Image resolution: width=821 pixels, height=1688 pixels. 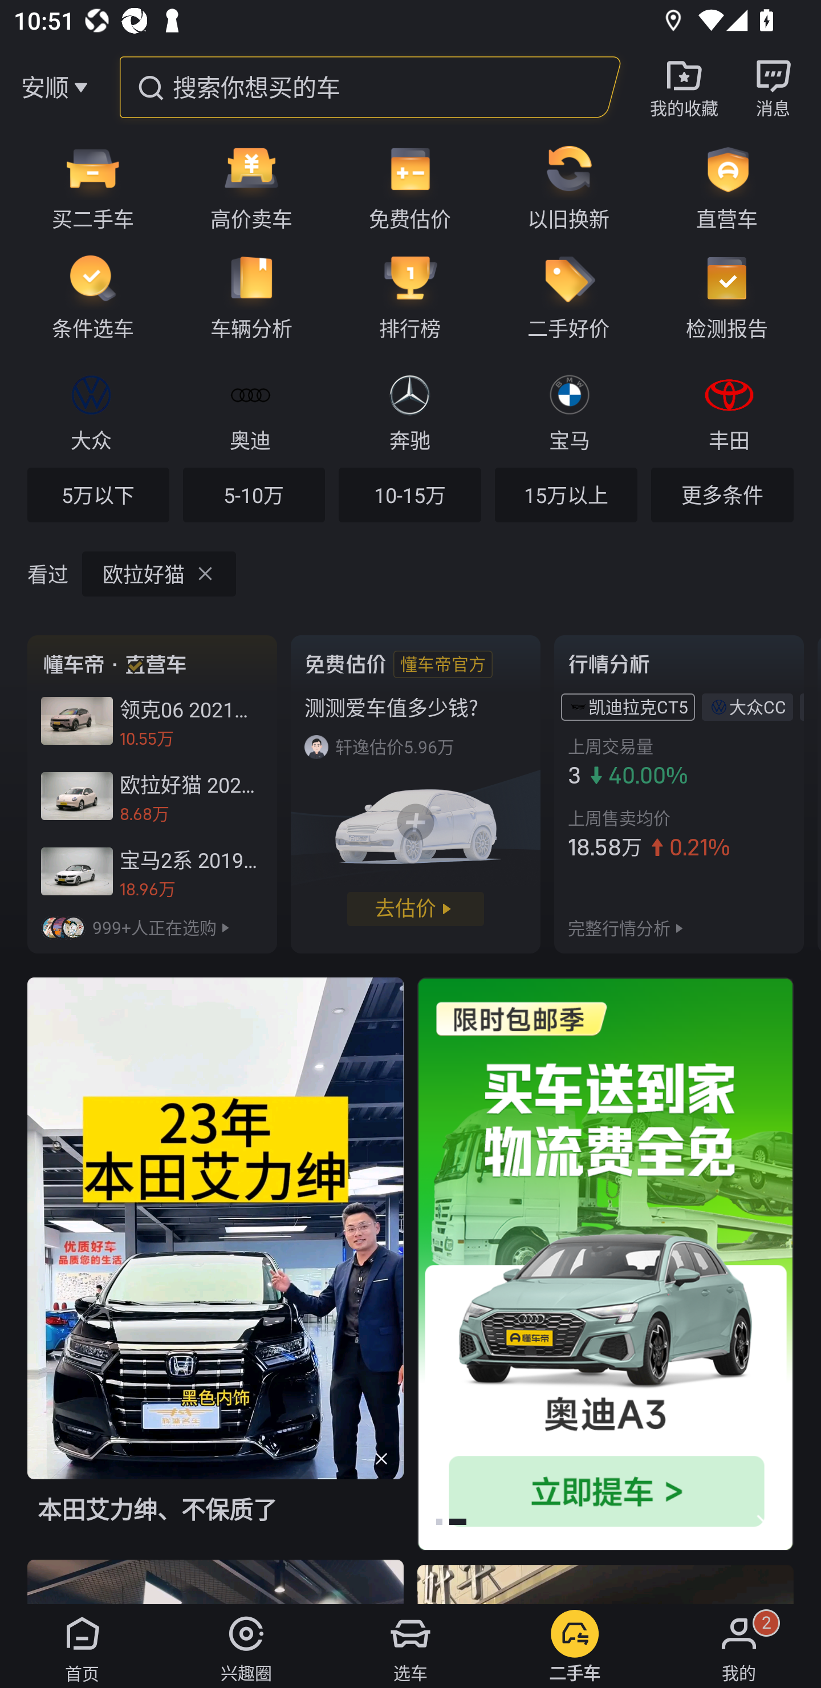 What do you see at coordinates (152, 871) in the screenshot?
I see `宝马2系 2019款 225i 敞篷轿跑车 运动设计套装 18.96万` at bounding box center [152, 871].